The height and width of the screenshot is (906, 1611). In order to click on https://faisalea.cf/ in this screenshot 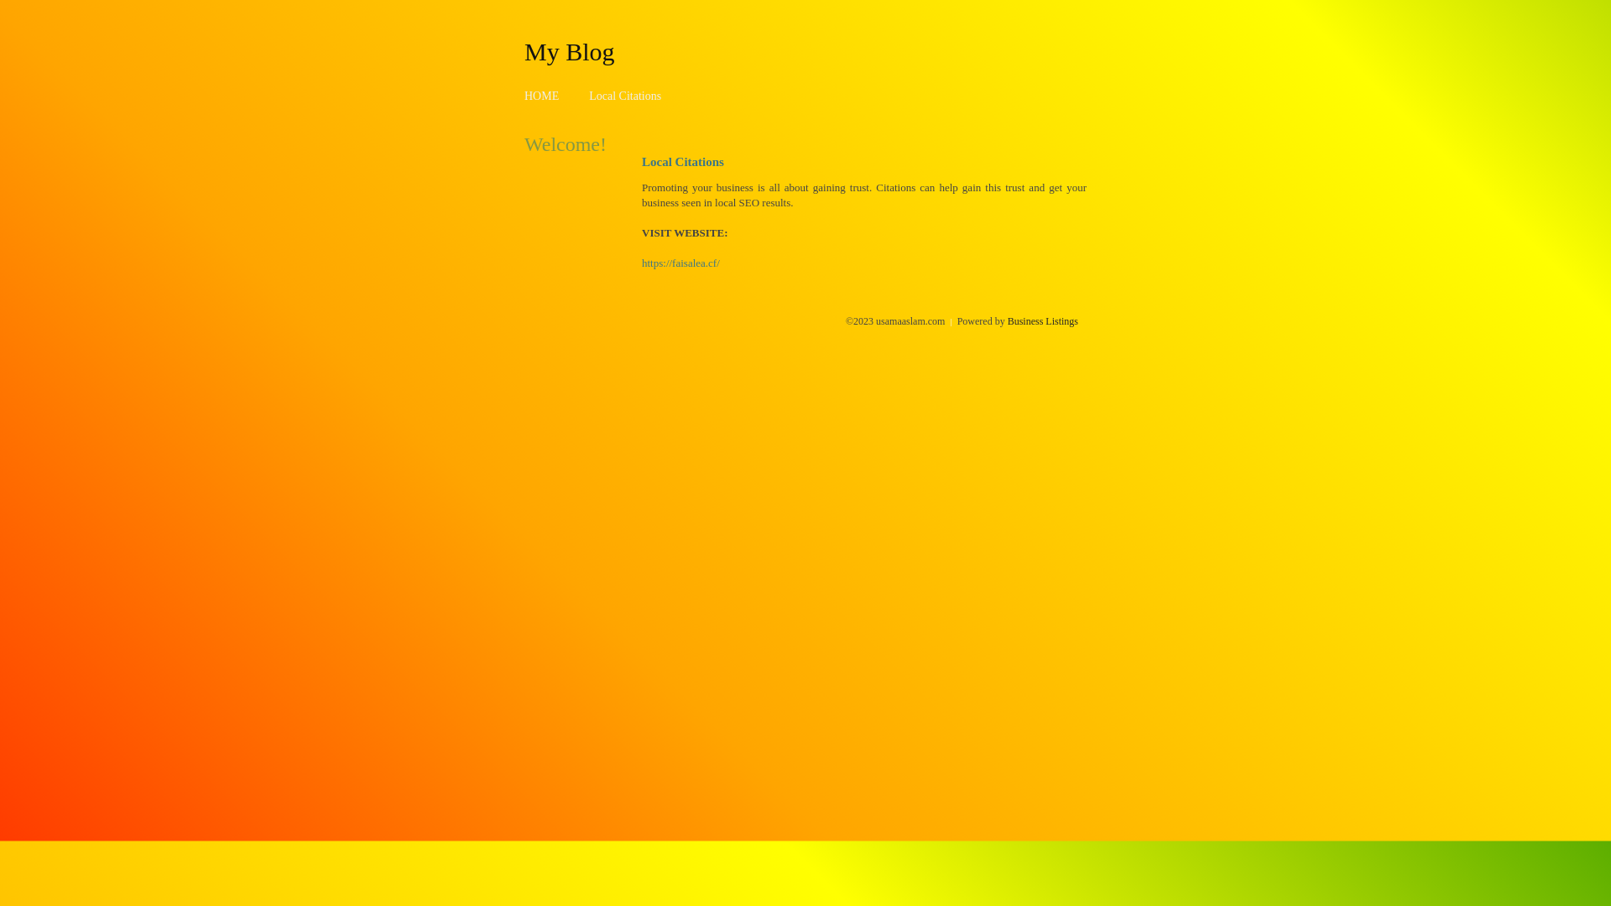, I will do `click(681, 263)`.